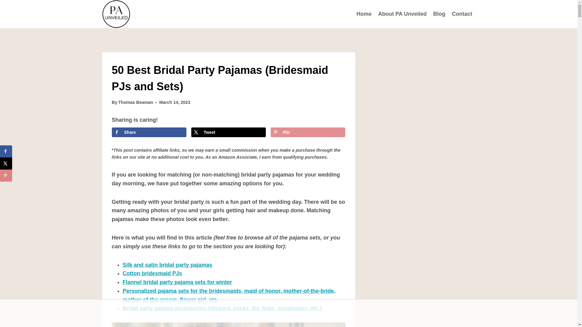 This screenshot has height=327, width=582. I want to click on Pin, so click(308, 132).